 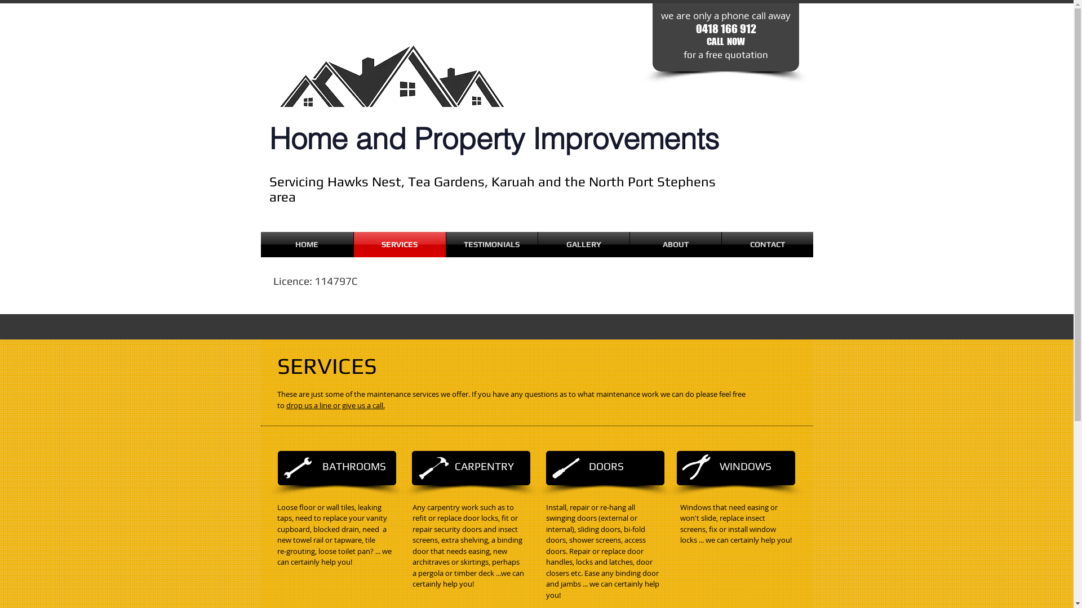 What do you see at coordinates (400, 244) in the screenshot?
I see `SERVICES` at bounding box center [400, 244].